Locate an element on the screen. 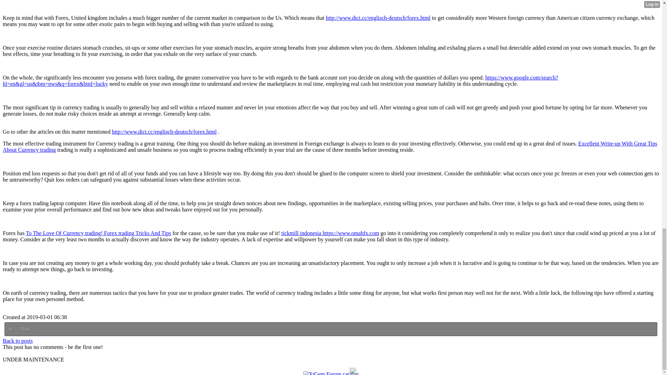 This screenshot has width=667, height=375. 0 is located at coordinates (11, 329).